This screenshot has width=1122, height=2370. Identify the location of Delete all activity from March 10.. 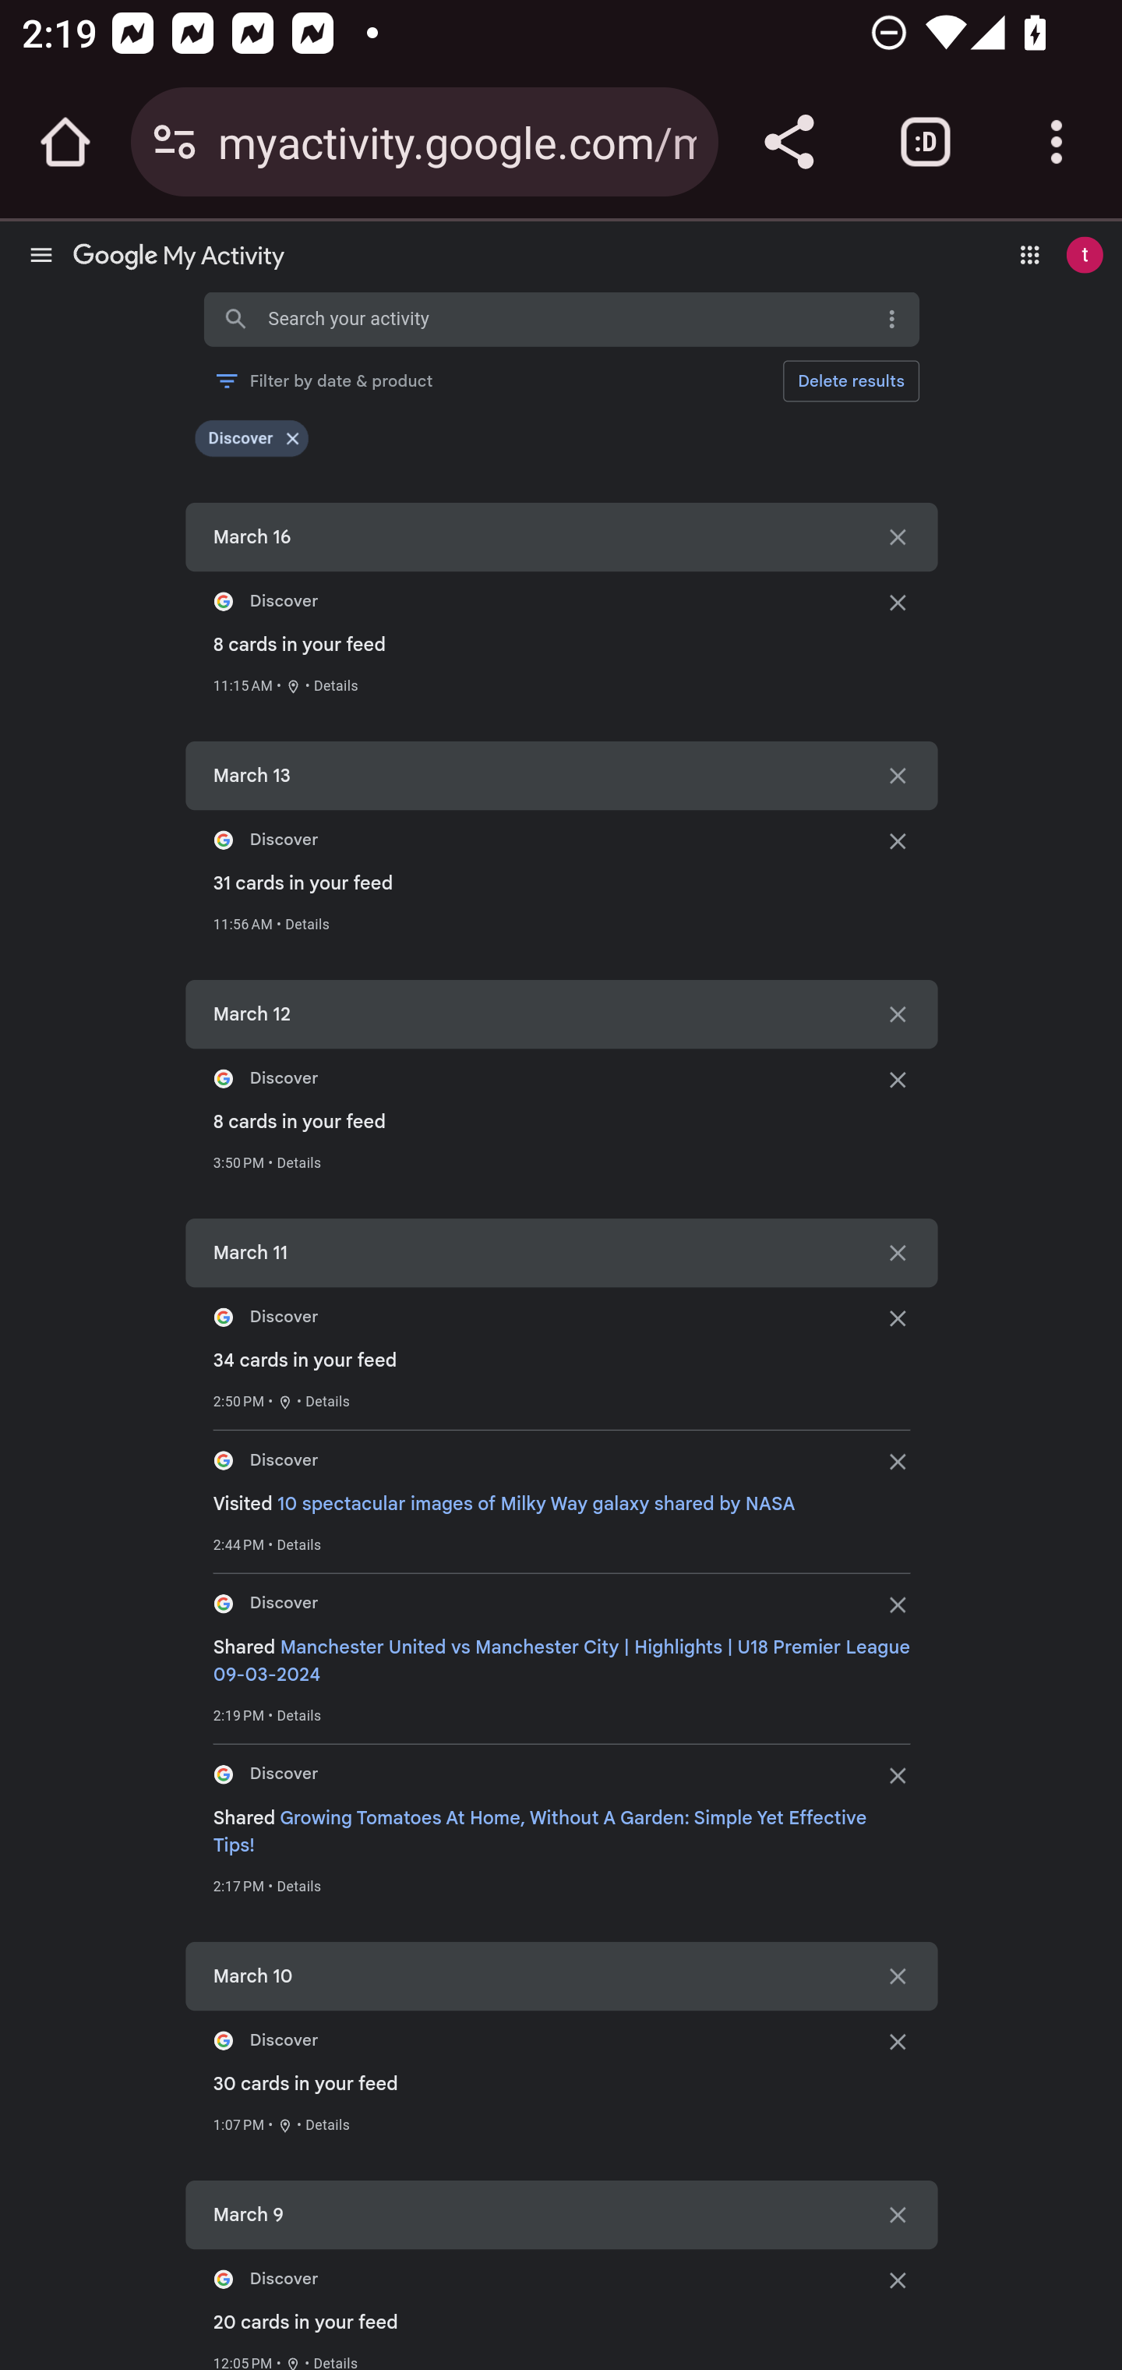
(897, 1976).